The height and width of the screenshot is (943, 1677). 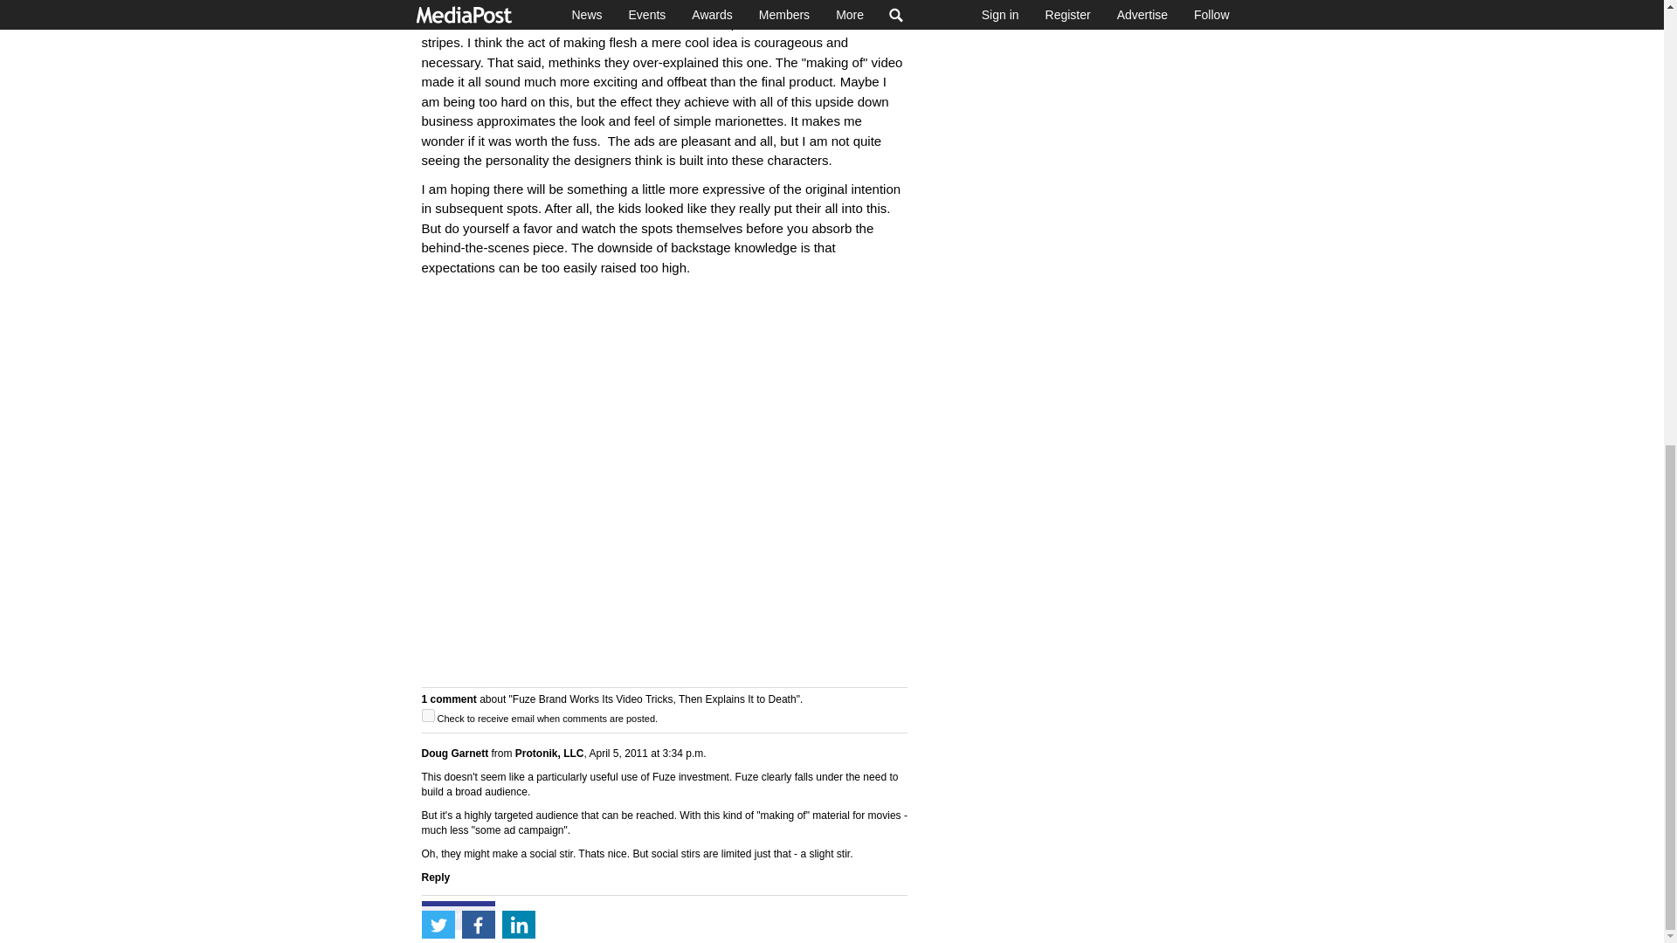 I want to click on Share on LinkedIn, so click(x=518, y=82).